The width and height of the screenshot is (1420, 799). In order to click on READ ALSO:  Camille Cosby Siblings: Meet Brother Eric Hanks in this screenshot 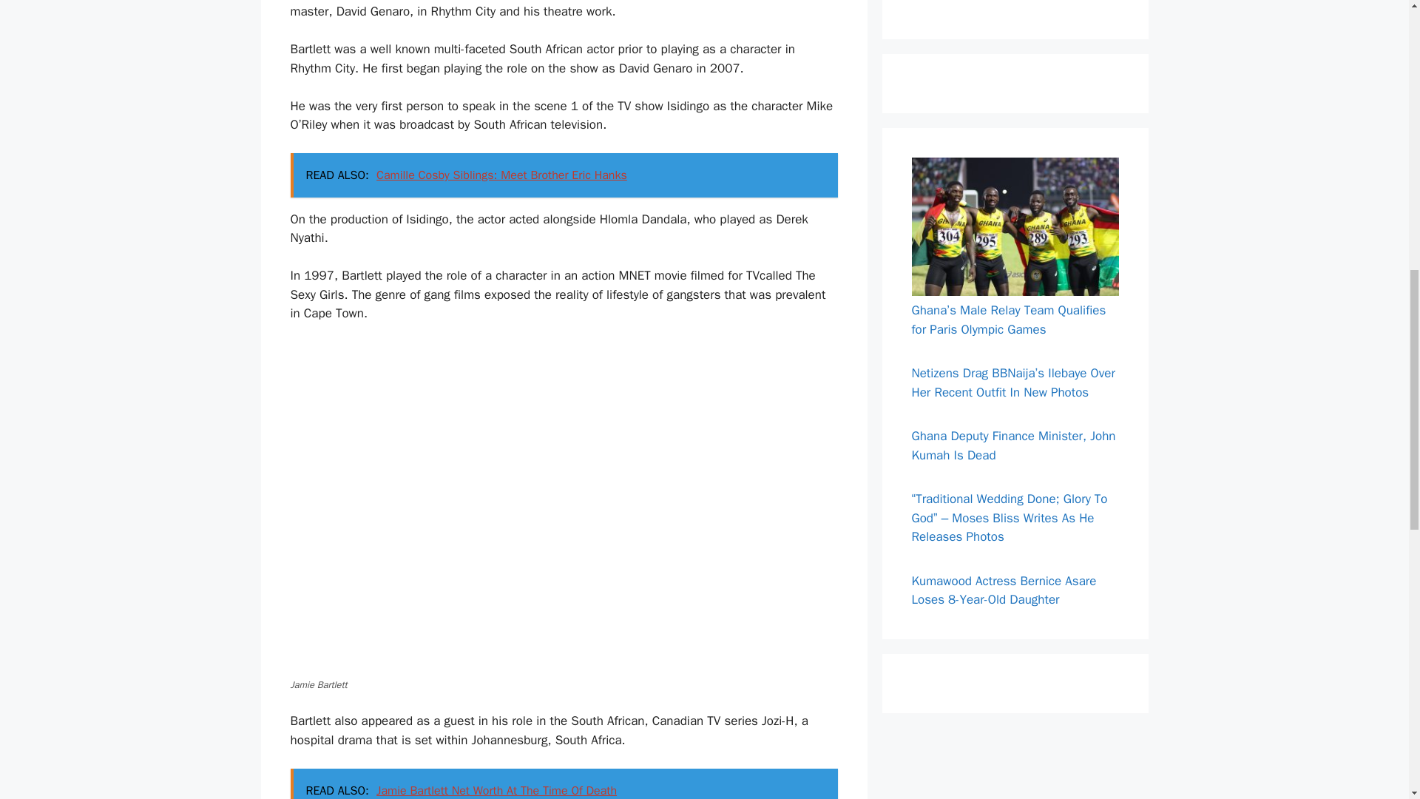, I will do `click(564, 175)`.